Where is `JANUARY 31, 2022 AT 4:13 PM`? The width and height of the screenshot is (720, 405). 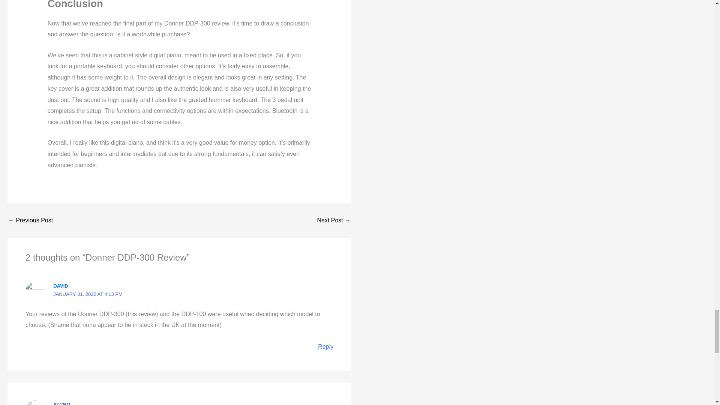
JANUARY 31, 2022 AT 4:13 PM is located at coordinates (88, 294).